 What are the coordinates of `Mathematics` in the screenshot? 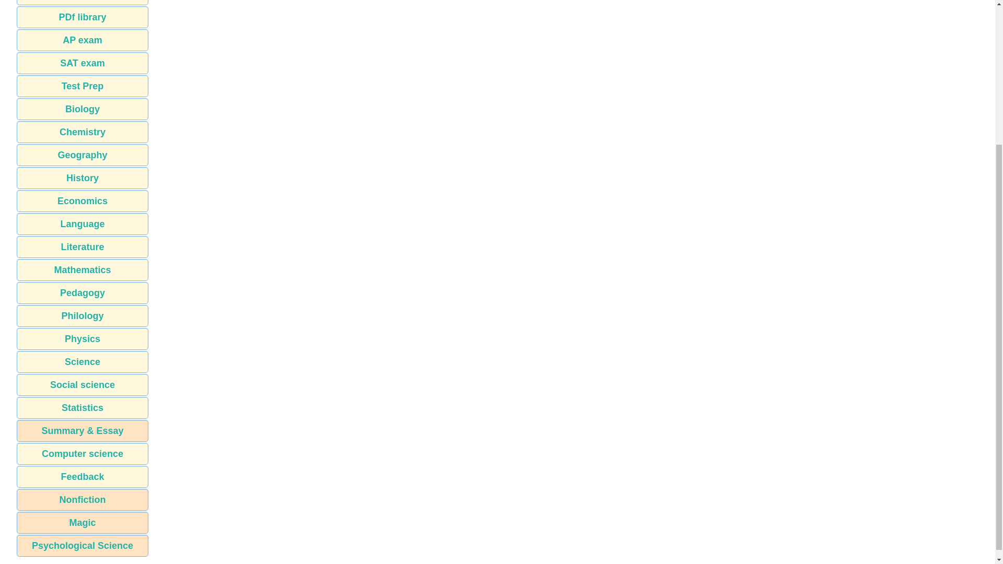 It's located at (83, 269).